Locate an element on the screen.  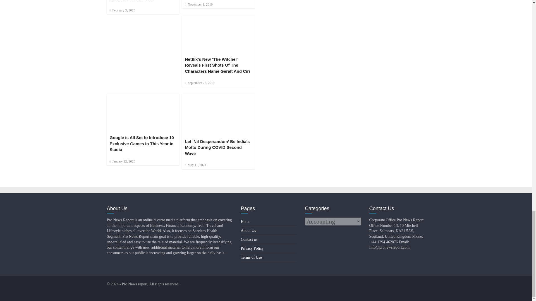
3:20 pm is located at coordinates (198, 4).